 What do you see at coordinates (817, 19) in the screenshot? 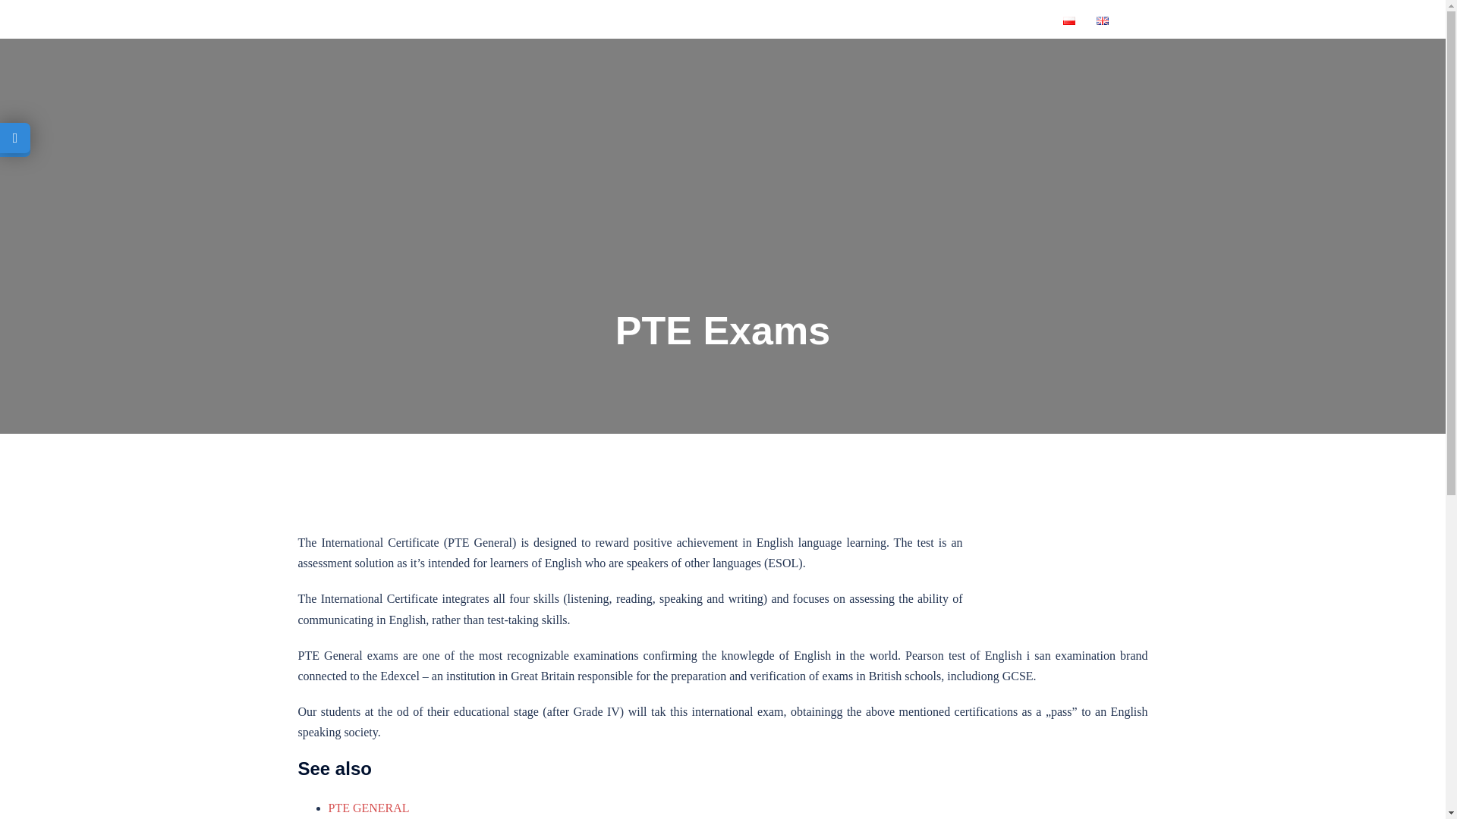
I see `Education` at bounding box center [817, 19].